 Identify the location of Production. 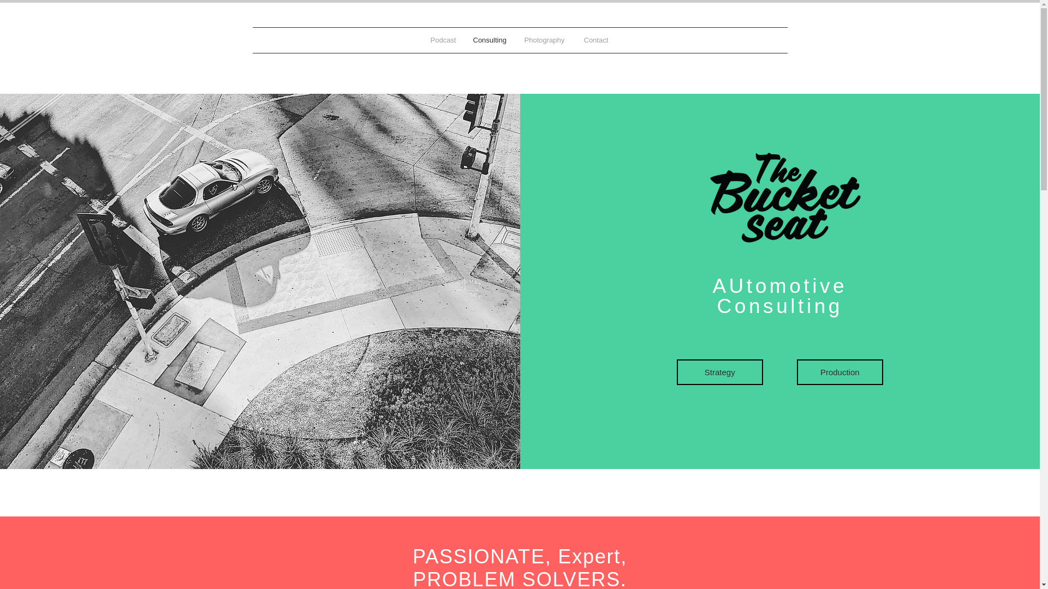
(839, 372).